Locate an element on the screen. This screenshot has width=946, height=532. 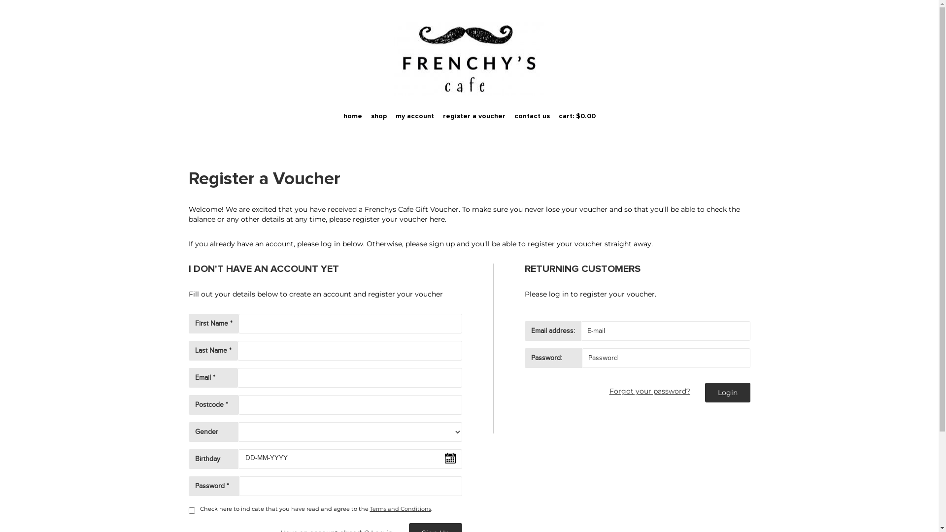
contact us is located at coordinates (532, 116).